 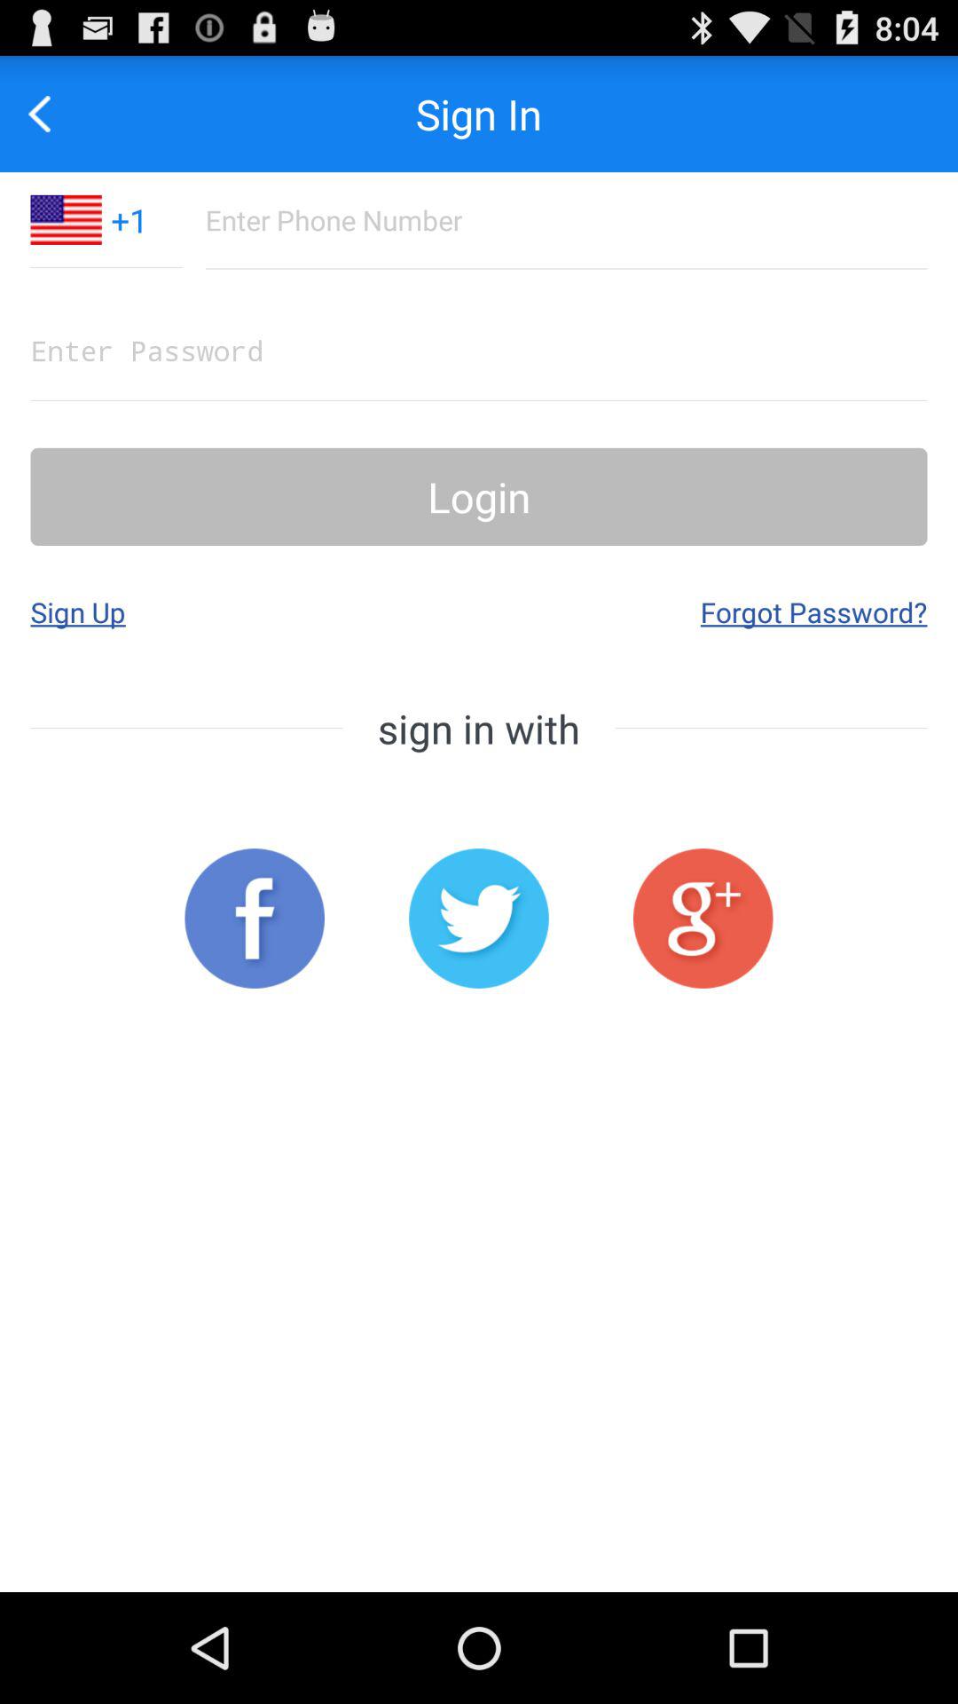 What do you see at coordinates (78, 611) in the screenshot?
I see `turn on the icon next to forgot password? icon` at bounding box center [78, 611].